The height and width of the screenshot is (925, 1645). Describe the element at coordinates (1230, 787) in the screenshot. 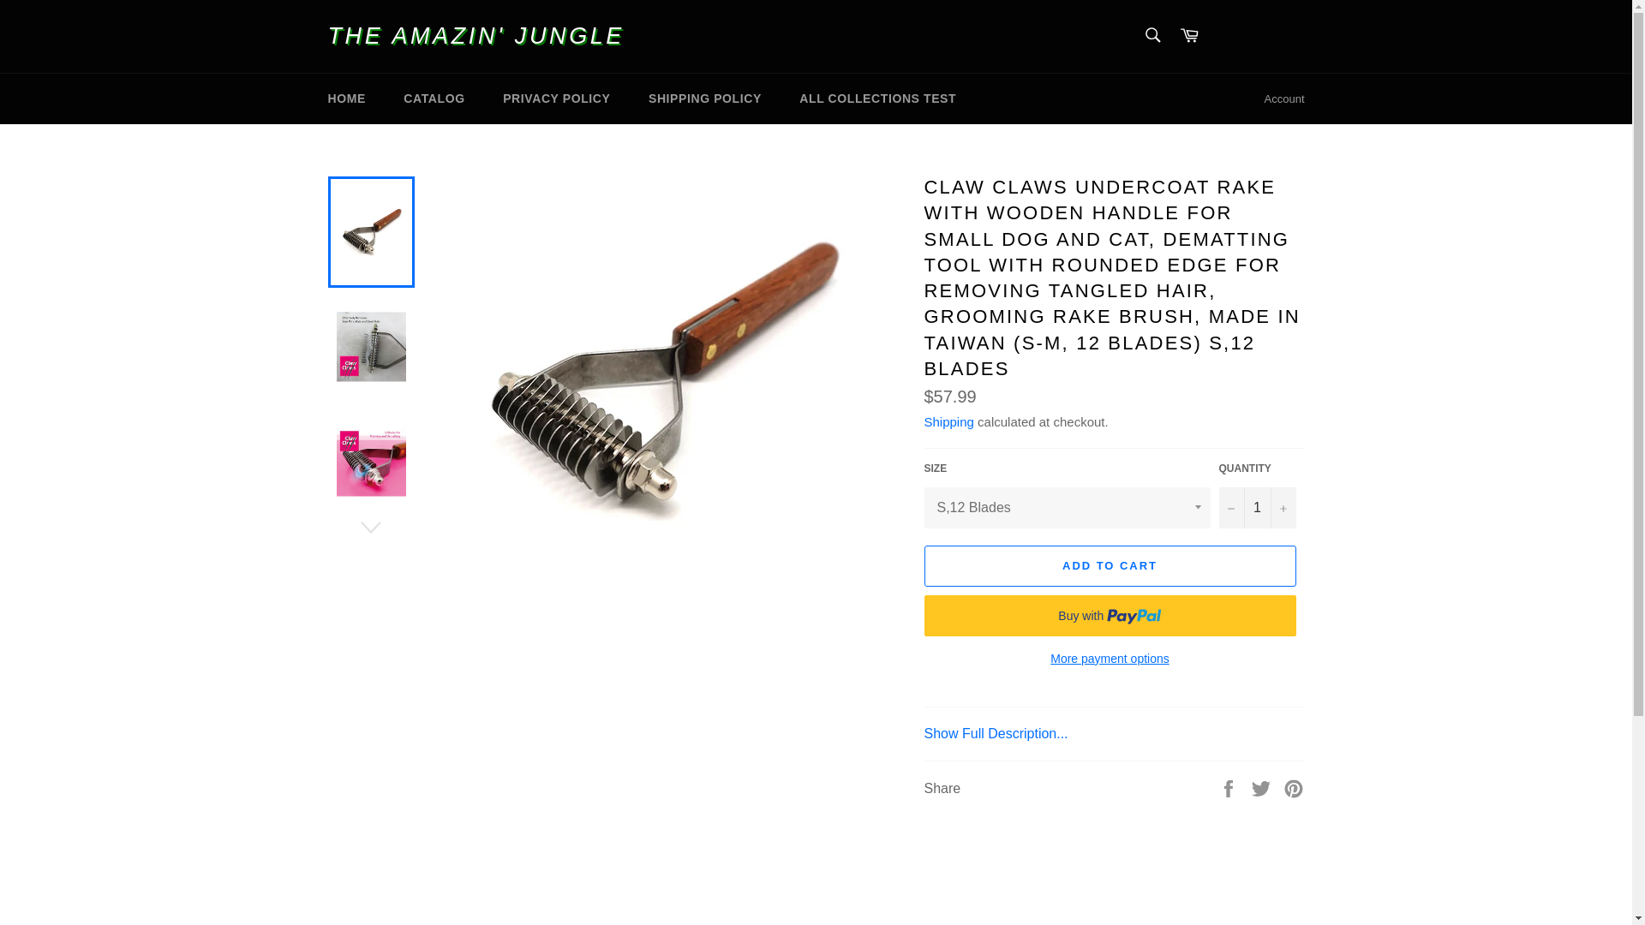

I see `Share on Facebook` at that location.